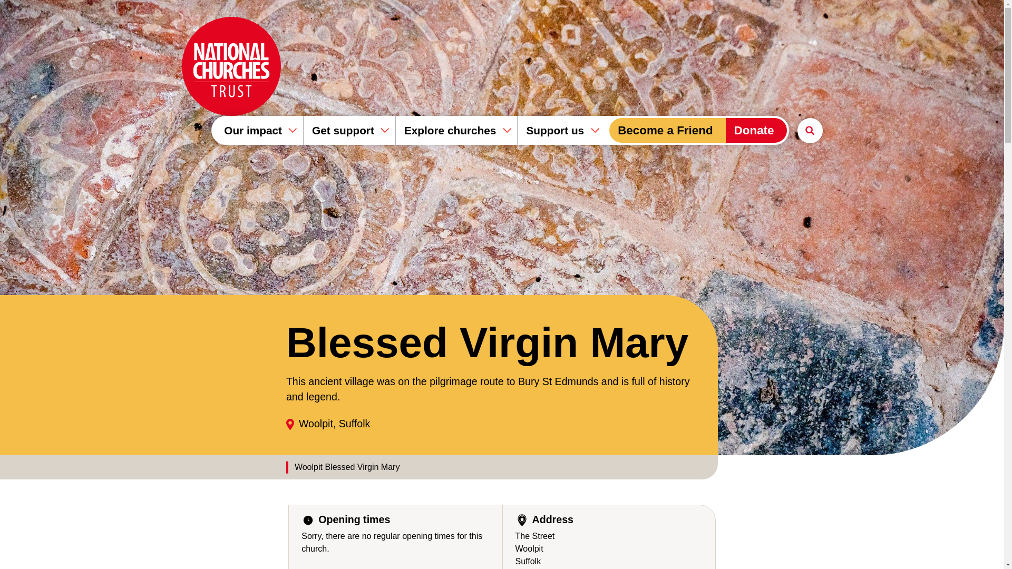 The height and width of the screenshot is (569, 1012). Describe the element at coordinates (456, 131) in the screenshot. I see `Explore churches` at that location.